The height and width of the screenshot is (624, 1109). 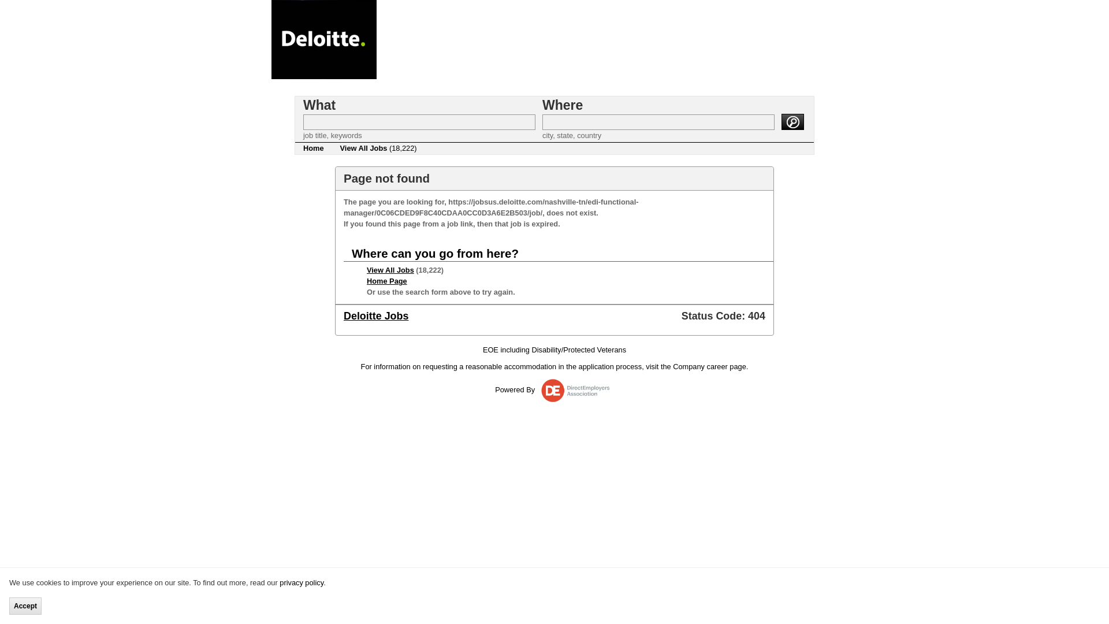 What do you see at coordinates (792, 121) in the screenshot?
I see `Submit Search` at bounding box center [792, 121].